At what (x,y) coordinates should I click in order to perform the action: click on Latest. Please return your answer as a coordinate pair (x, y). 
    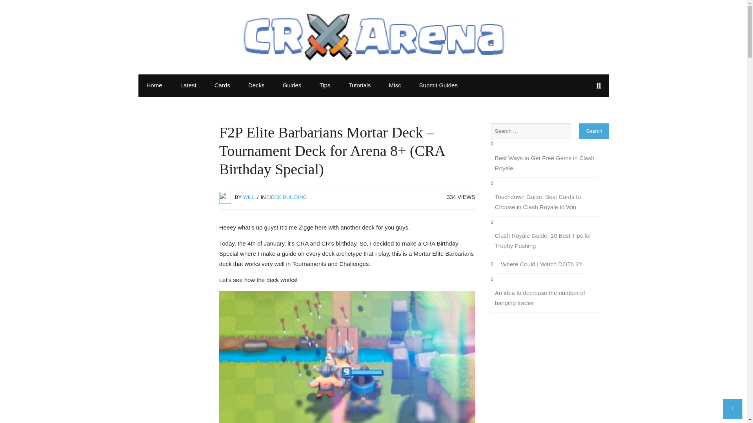
    Looking at the image, I should click on (188, 85).